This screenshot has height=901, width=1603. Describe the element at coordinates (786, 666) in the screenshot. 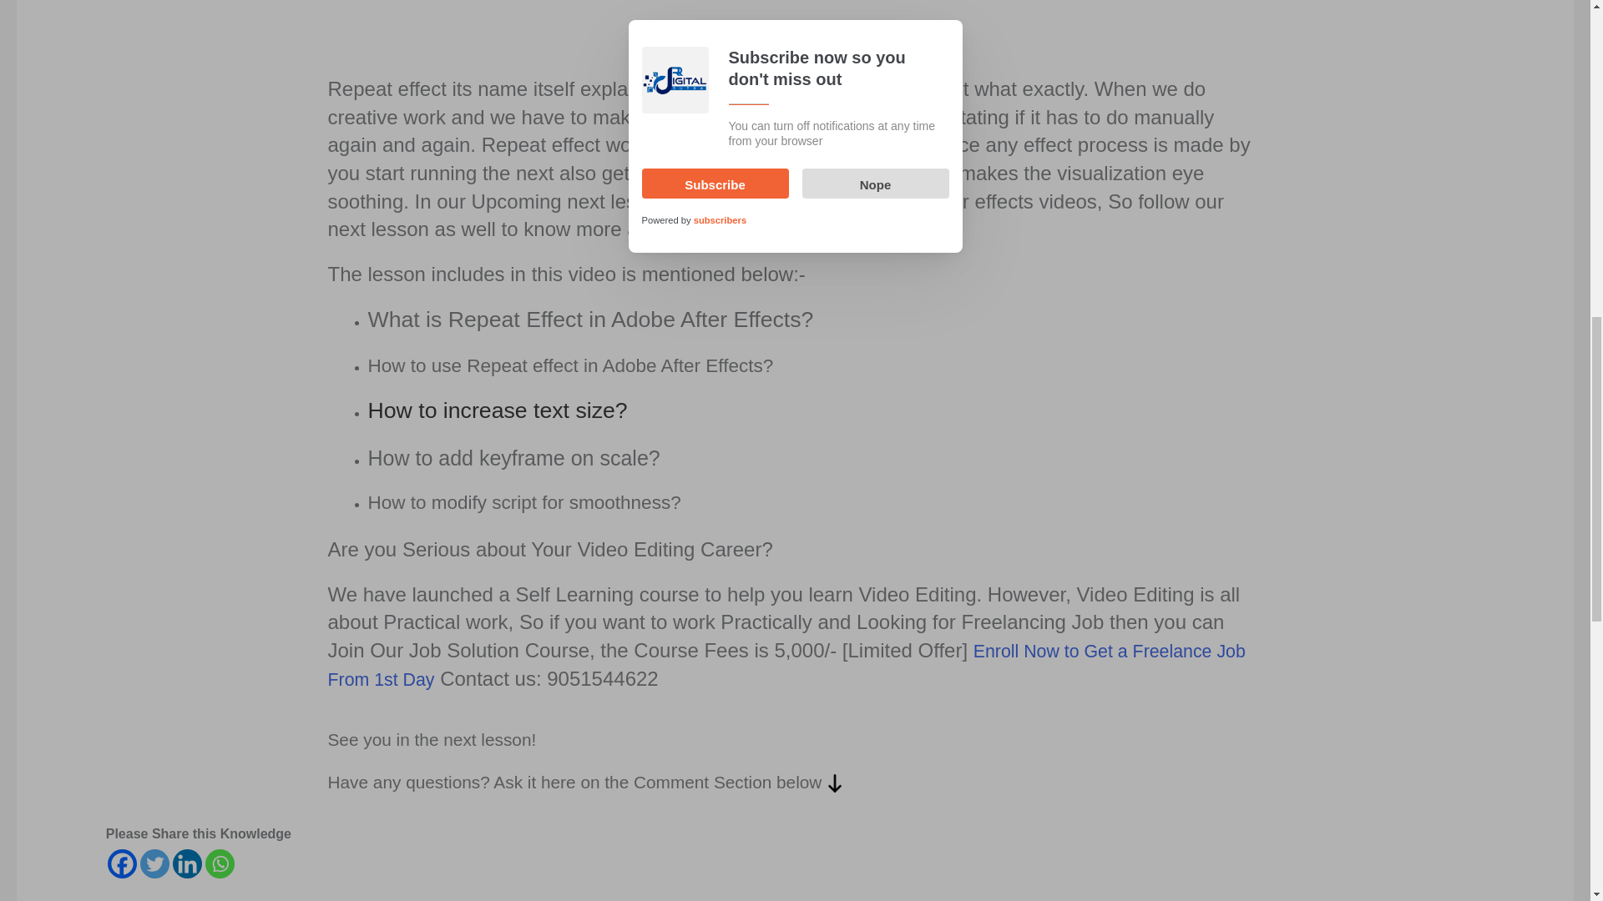

I see `Enroll Now to Get a Freelance Job From 1st Day` at that location.